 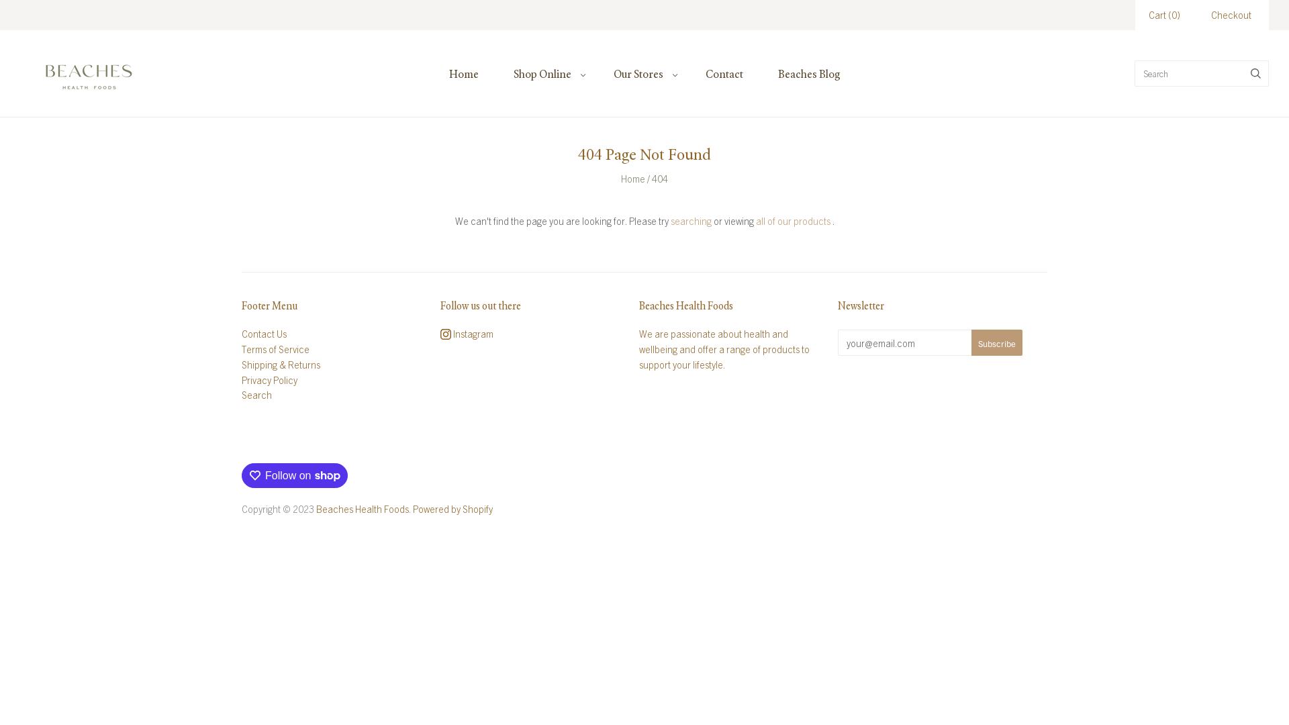 What do you see at coordinates (997, 342) in the screenshot?
I see `Subscribe` at bounding box center [997, 342].